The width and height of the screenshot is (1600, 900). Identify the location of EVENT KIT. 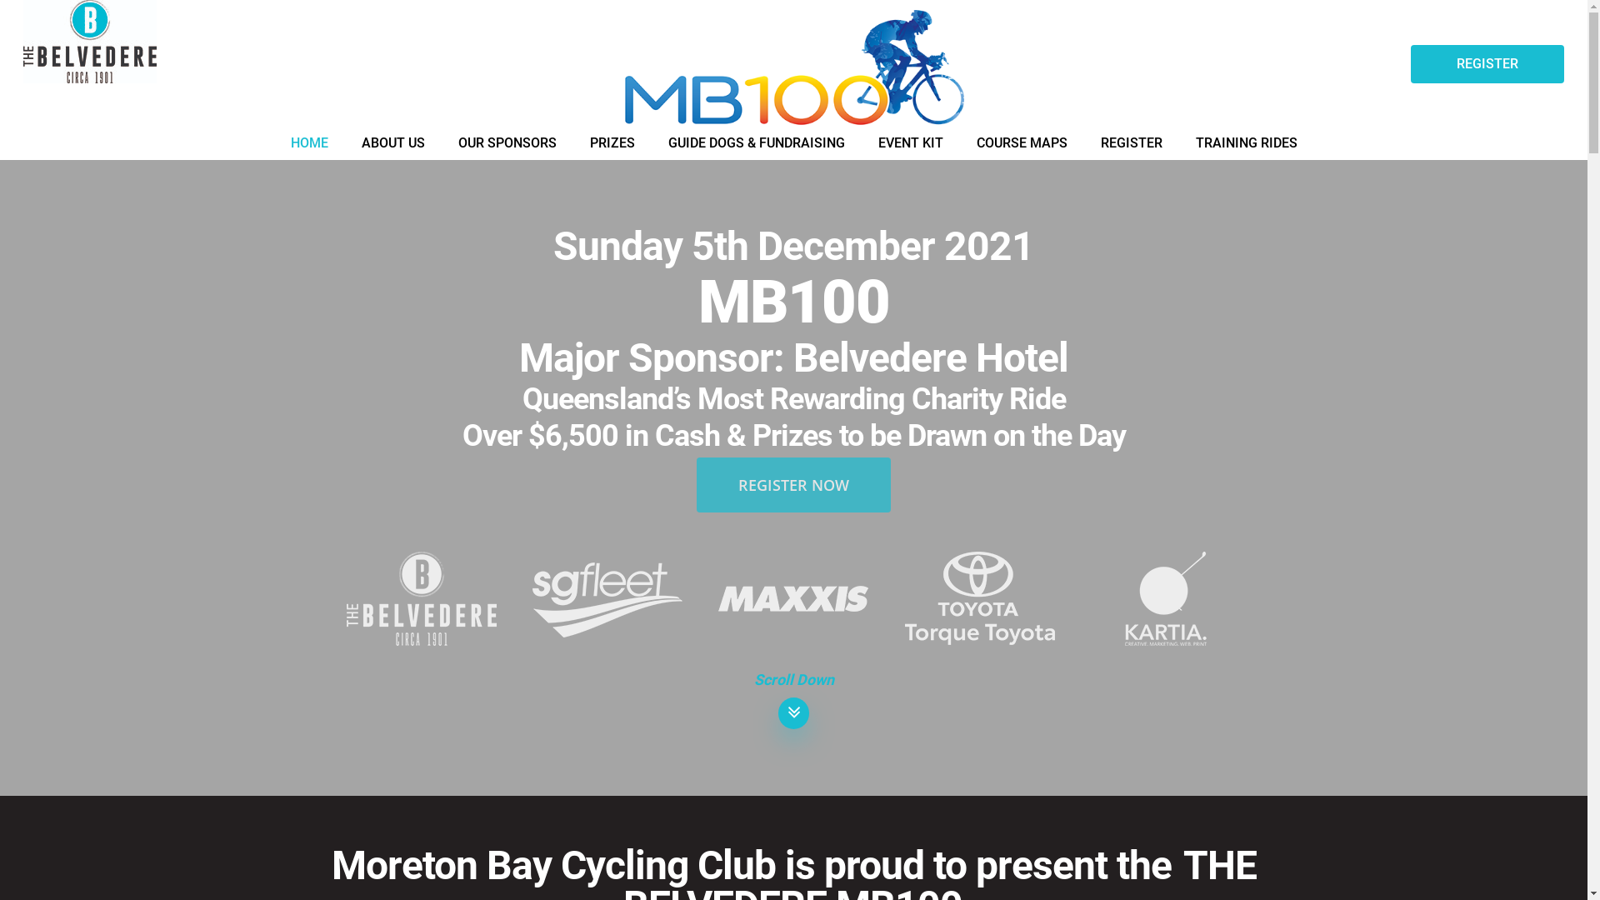
(911, 143).